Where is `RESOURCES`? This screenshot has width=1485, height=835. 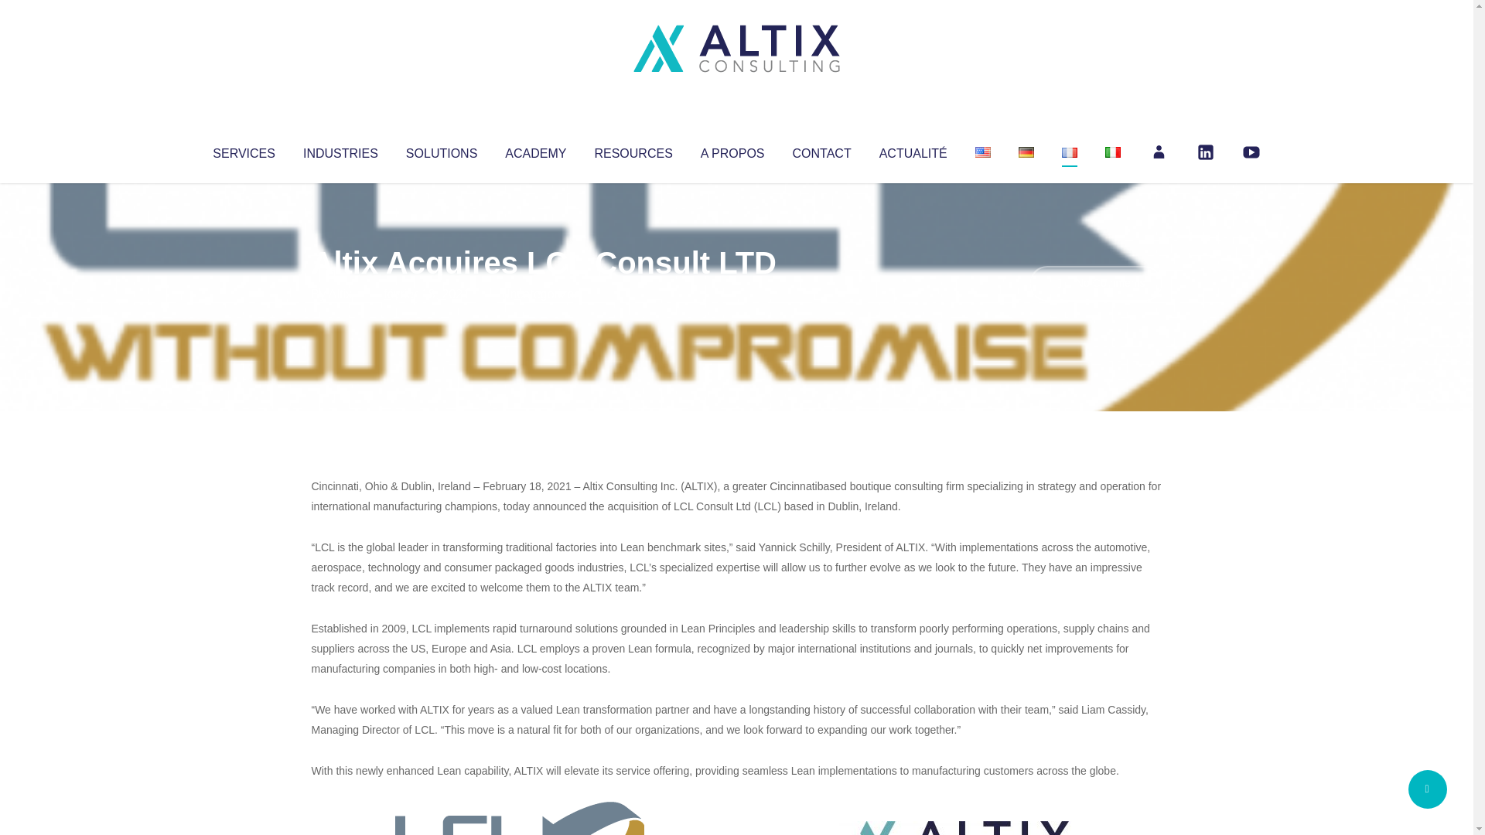 RESOURCES is located at coordinates (633, 150).